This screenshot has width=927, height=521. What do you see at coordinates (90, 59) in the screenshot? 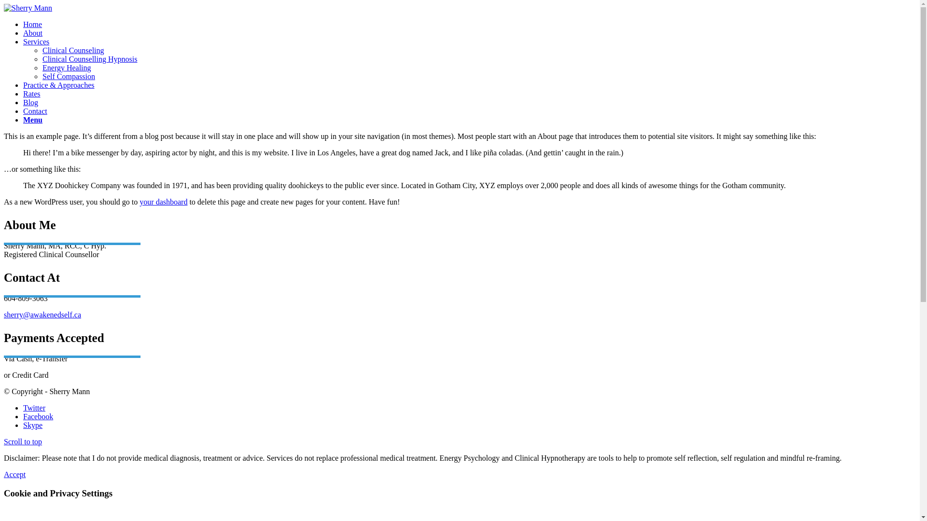
I see `Clinical Counselling Hypnosis` at bounding box center [90, 59].